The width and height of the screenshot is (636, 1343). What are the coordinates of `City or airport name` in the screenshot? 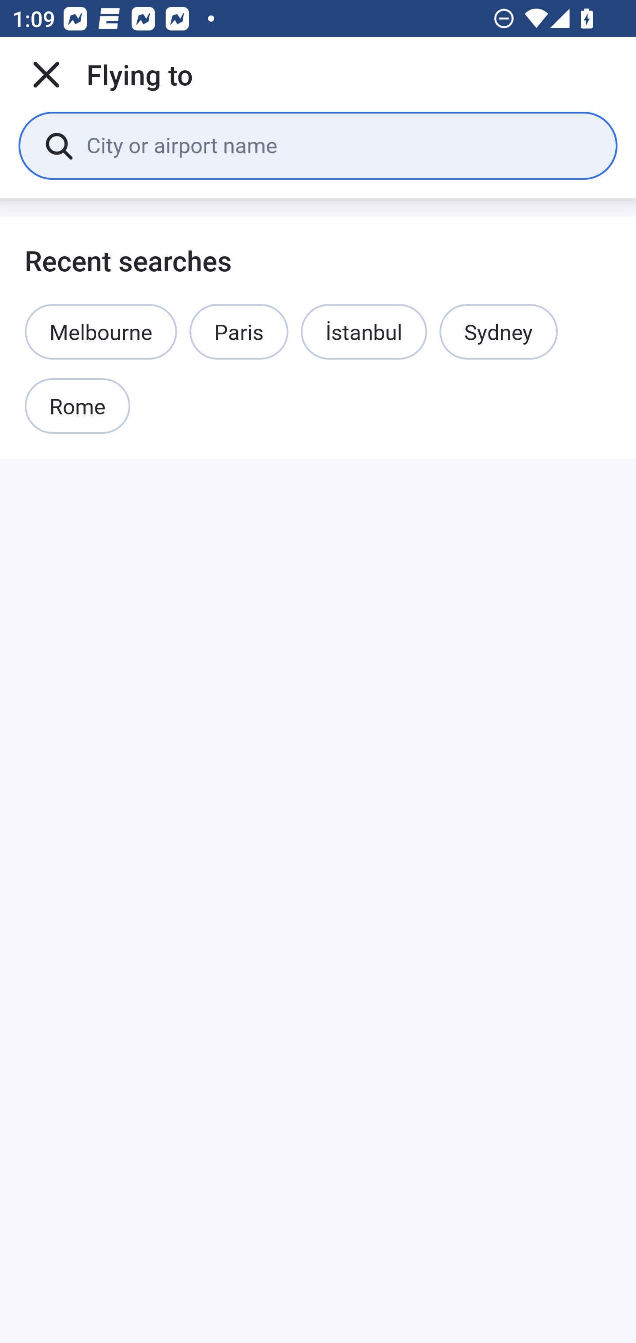 It's located at (339, 145).